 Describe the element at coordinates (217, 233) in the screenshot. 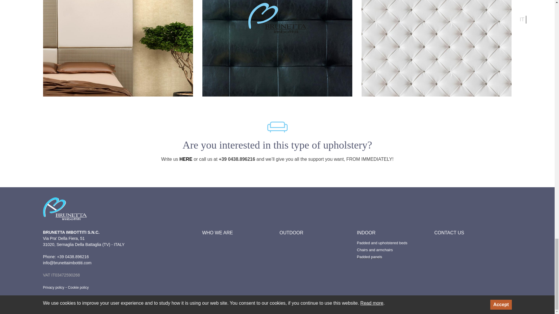

I see `WHO WE ARE` at that location.